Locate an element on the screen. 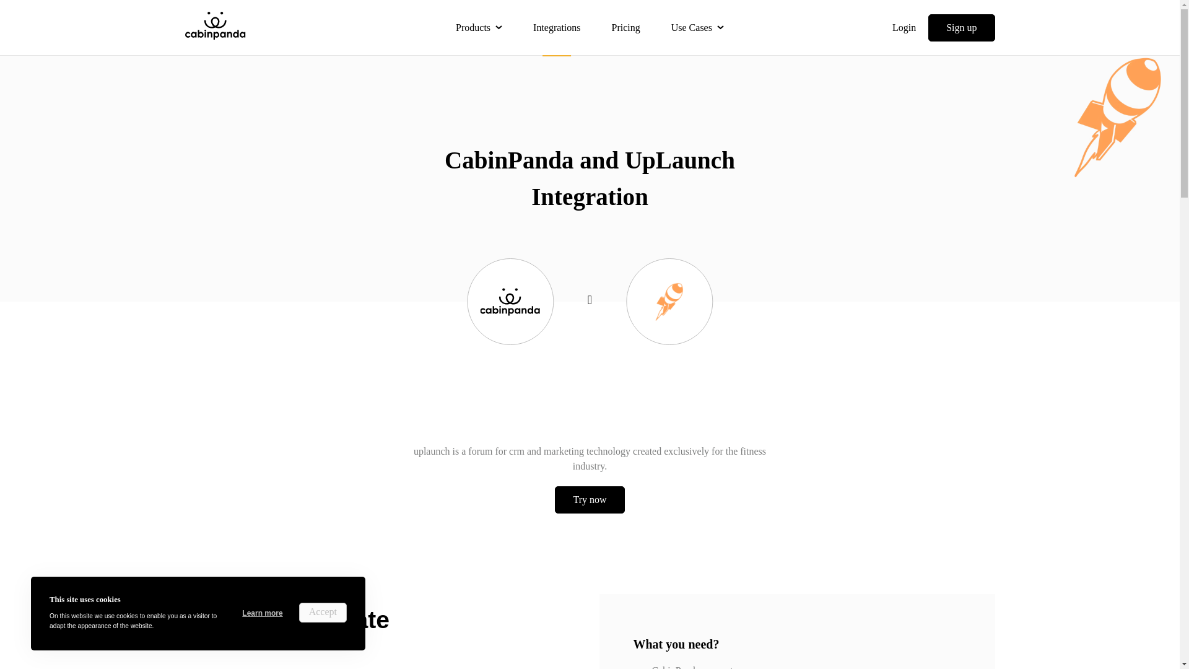 This screenshot has width=1189, height=669. CabinPanda is located at coordinates (214, 25).